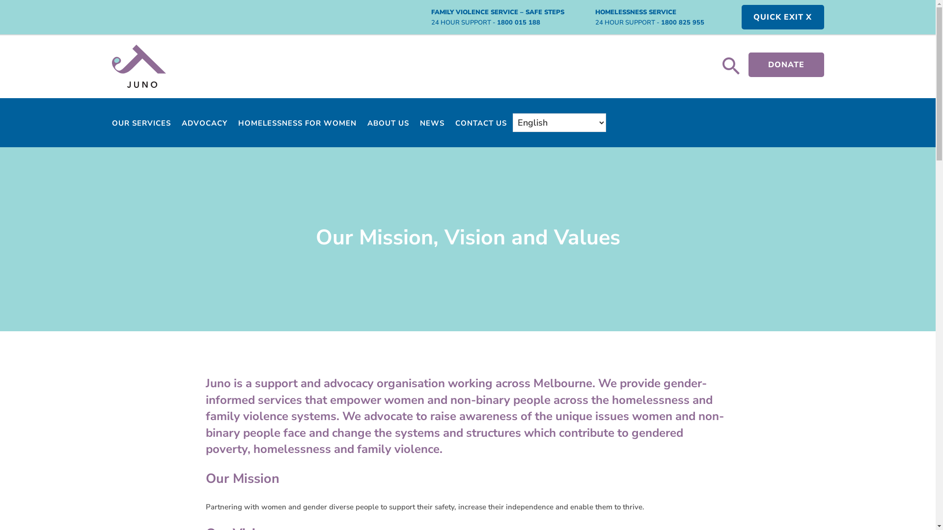 The image size is (943, 530). I want to click on 1800 015 188, so click(519, 23).